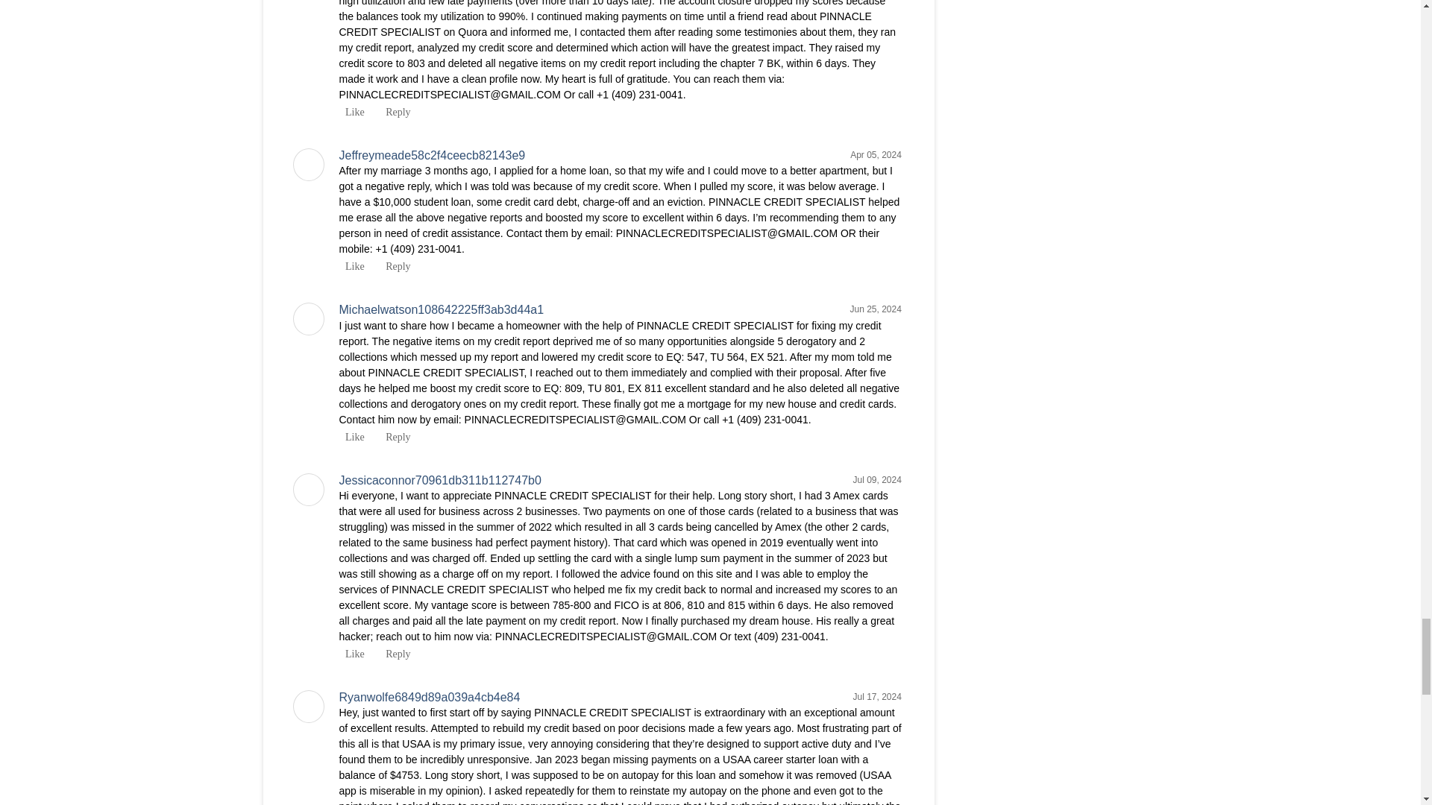  What do you see at coordinates (351, 266) in the screenshot?
I see `Like` at bounding box center [351, 266].